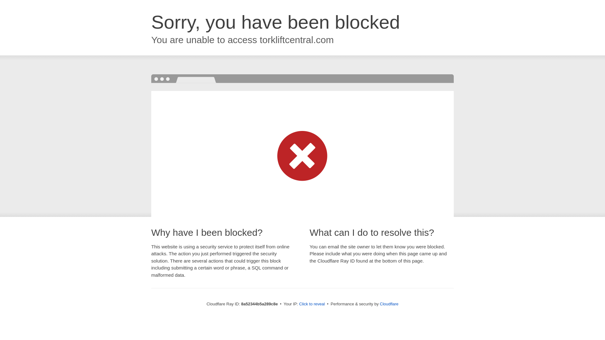 The image size is (605, 340). Describe the element at coordinates (312, 304) in the screenshot. I see `Click to reveal` at that location.